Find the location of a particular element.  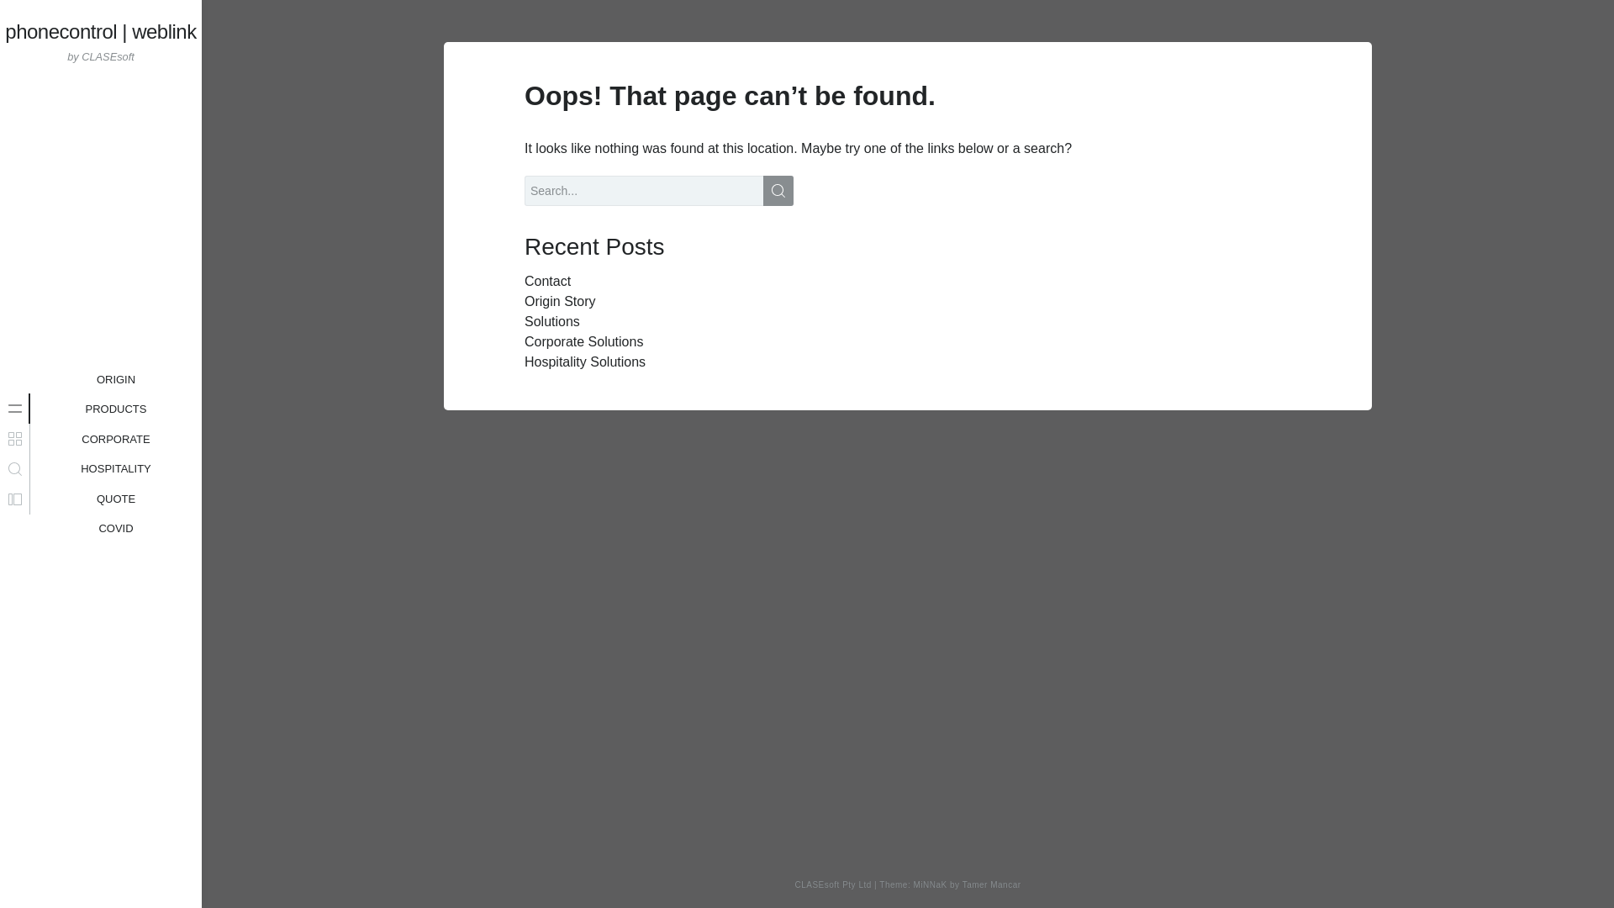

Tamer Mancar is located at coordinates (992, 884).